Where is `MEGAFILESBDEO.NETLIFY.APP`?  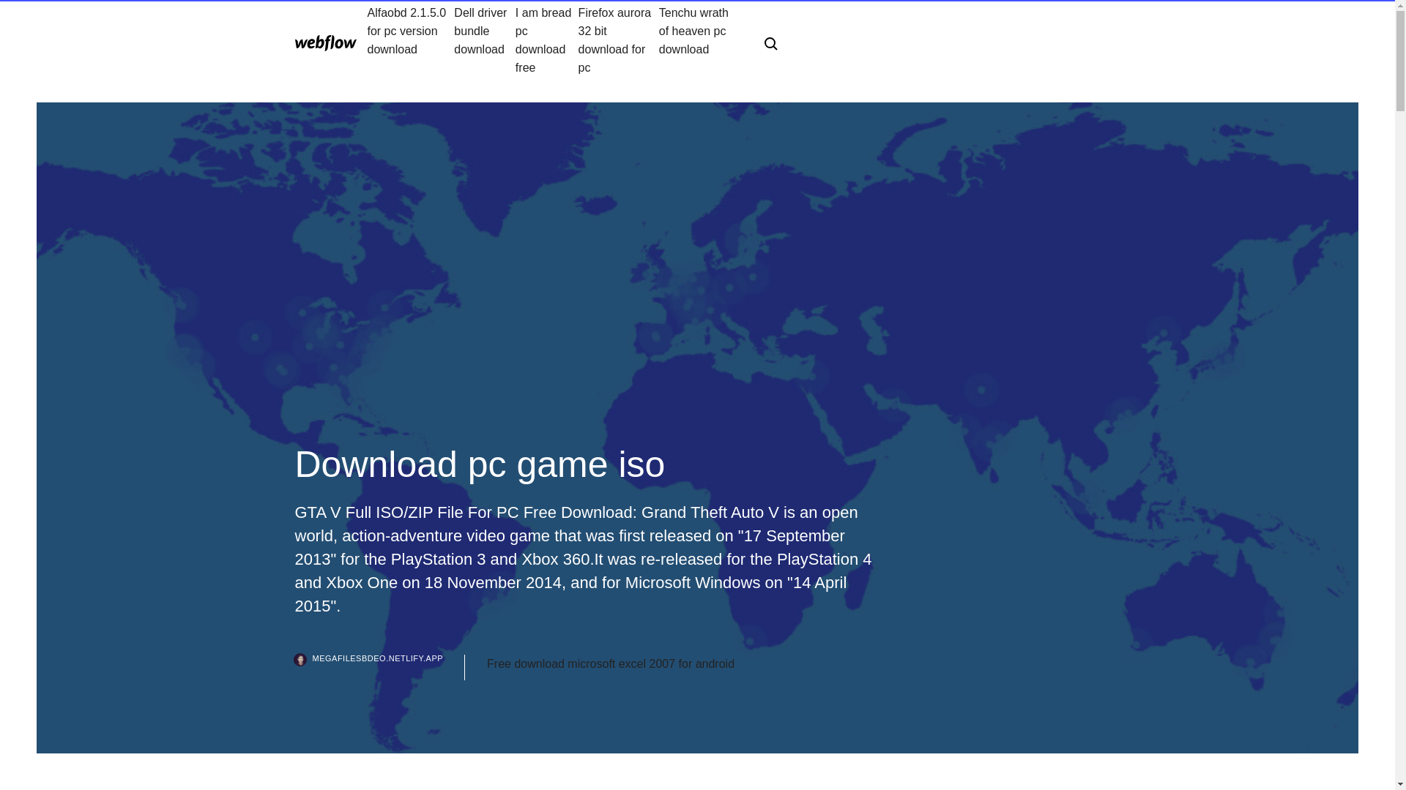
MEGAFILESBDEO.NETLIFY.APP is located at coordinates (379, 667).